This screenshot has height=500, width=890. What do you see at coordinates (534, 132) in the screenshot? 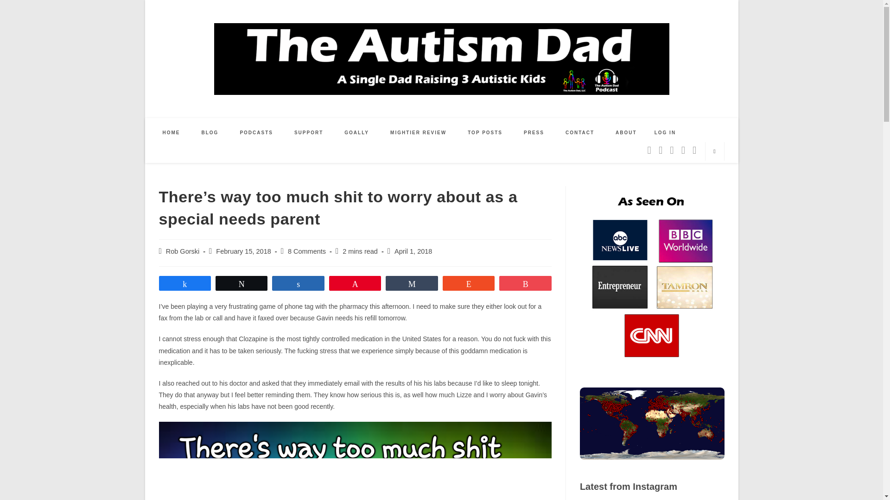
I see `PRESS` at bounding box center [534, 132].